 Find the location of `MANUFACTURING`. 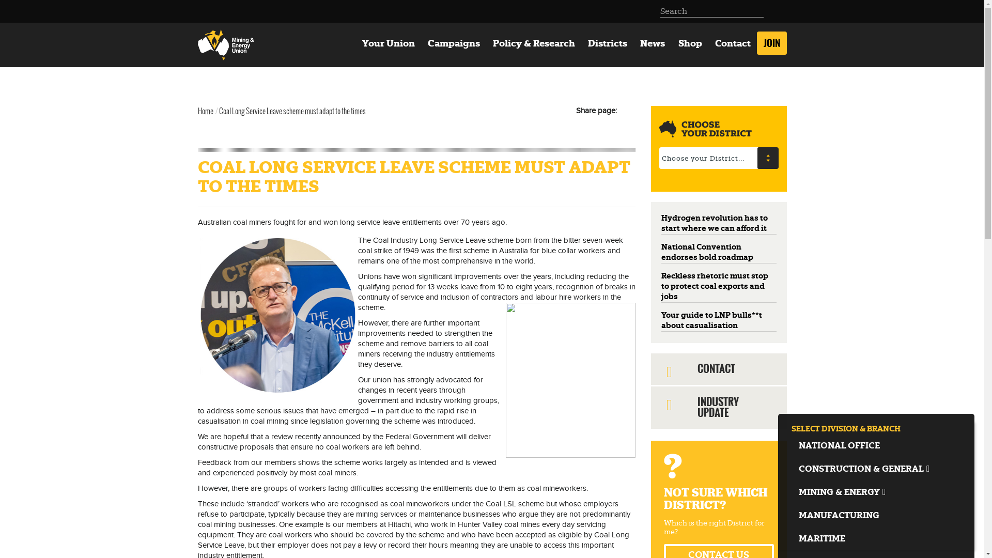

MANUFACTURING is located at coordinates (876, 516).